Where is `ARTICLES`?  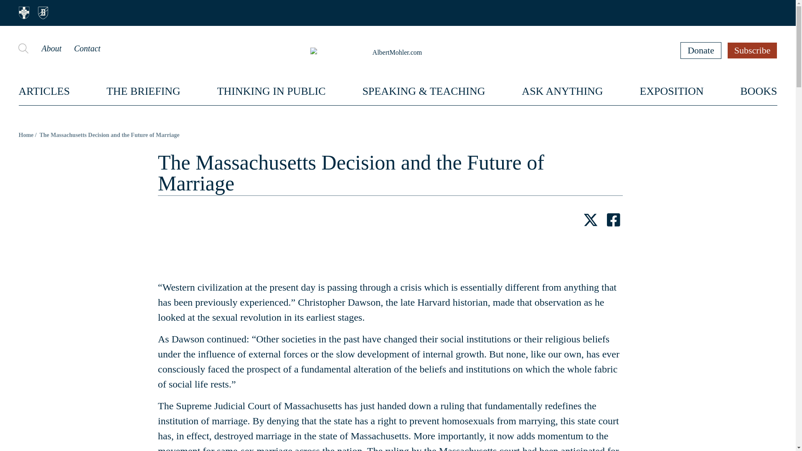 ARTICLES is located at coordinates (44, 91).